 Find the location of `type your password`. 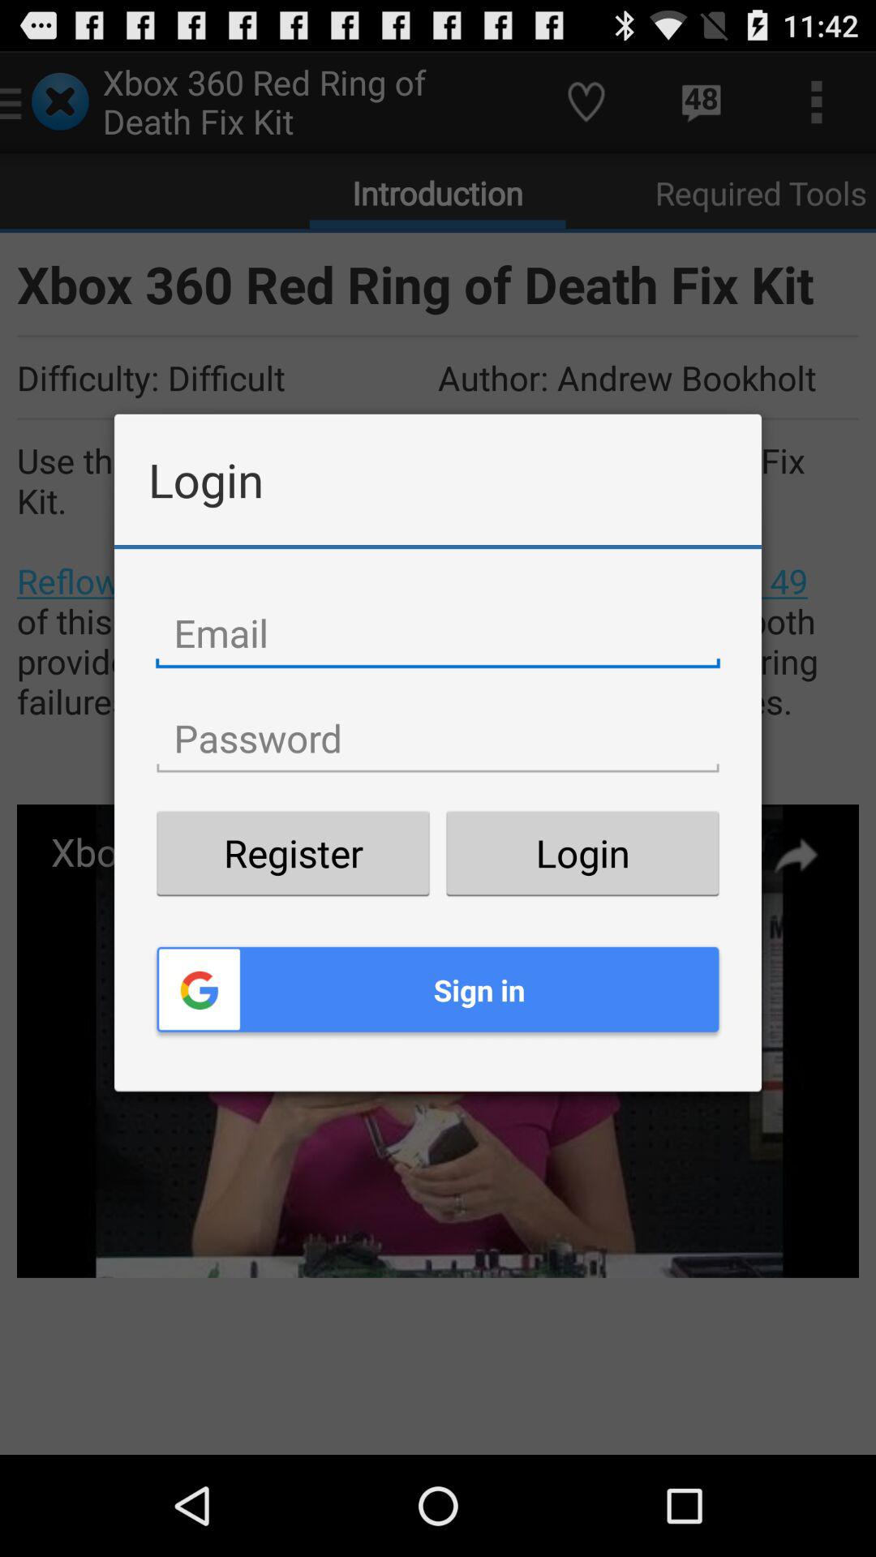

type your password is located at coordinates (438, 739).